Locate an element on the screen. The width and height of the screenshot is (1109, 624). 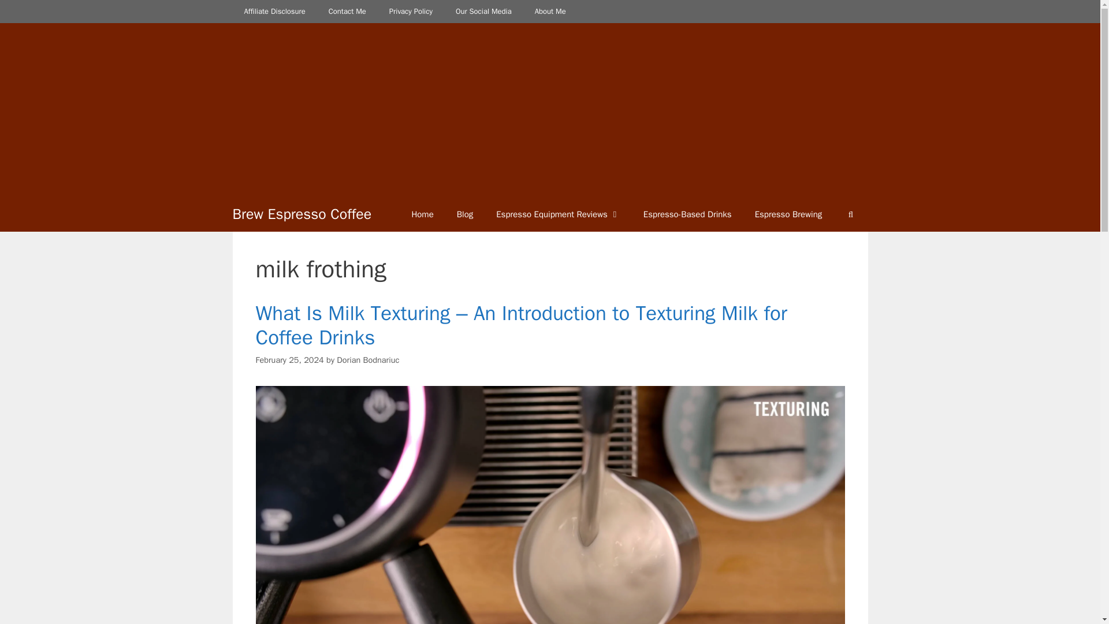
Affiliate Disclosure is located at coordinates (274, 12).